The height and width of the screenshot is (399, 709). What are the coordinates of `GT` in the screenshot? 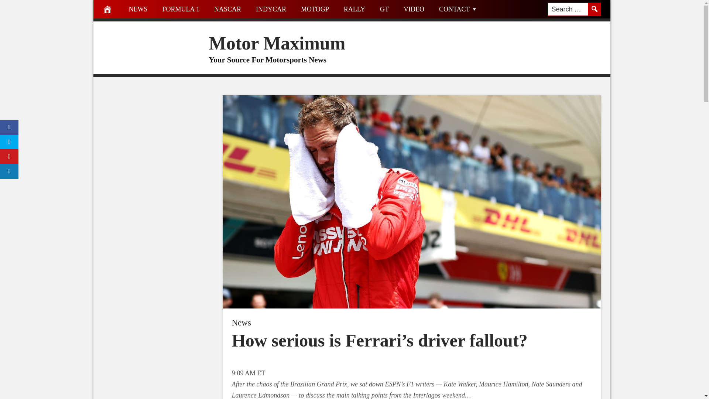 It's located at (384, 9).